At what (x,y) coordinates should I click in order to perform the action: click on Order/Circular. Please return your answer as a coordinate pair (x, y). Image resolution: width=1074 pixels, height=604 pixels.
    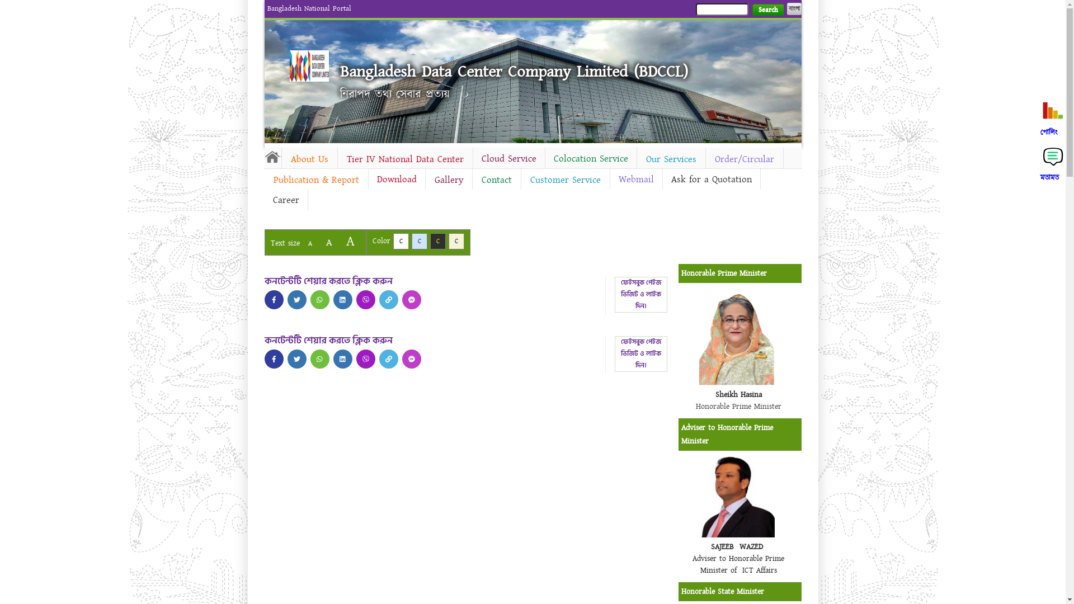
    Looking at the image, I should click on (745, 159).